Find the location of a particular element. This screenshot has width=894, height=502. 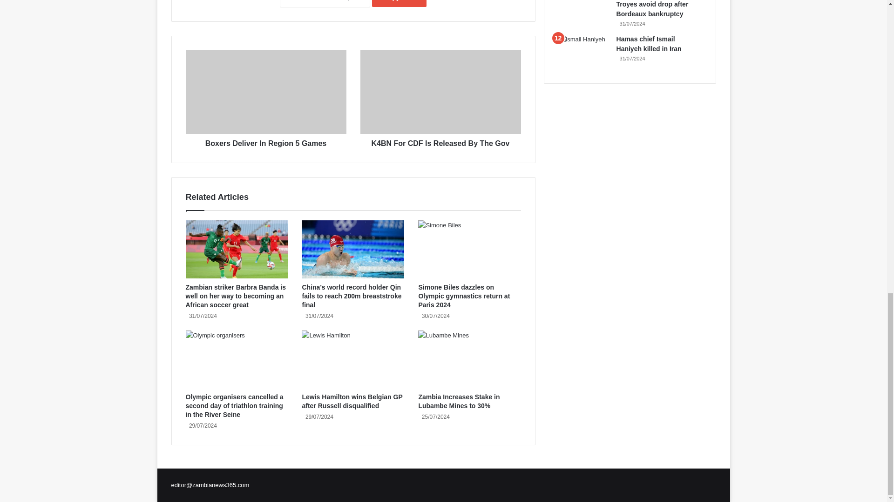

Lewis Hamilton wins Belgian GP after Russell disqualified is located at coordinates (352, 401).